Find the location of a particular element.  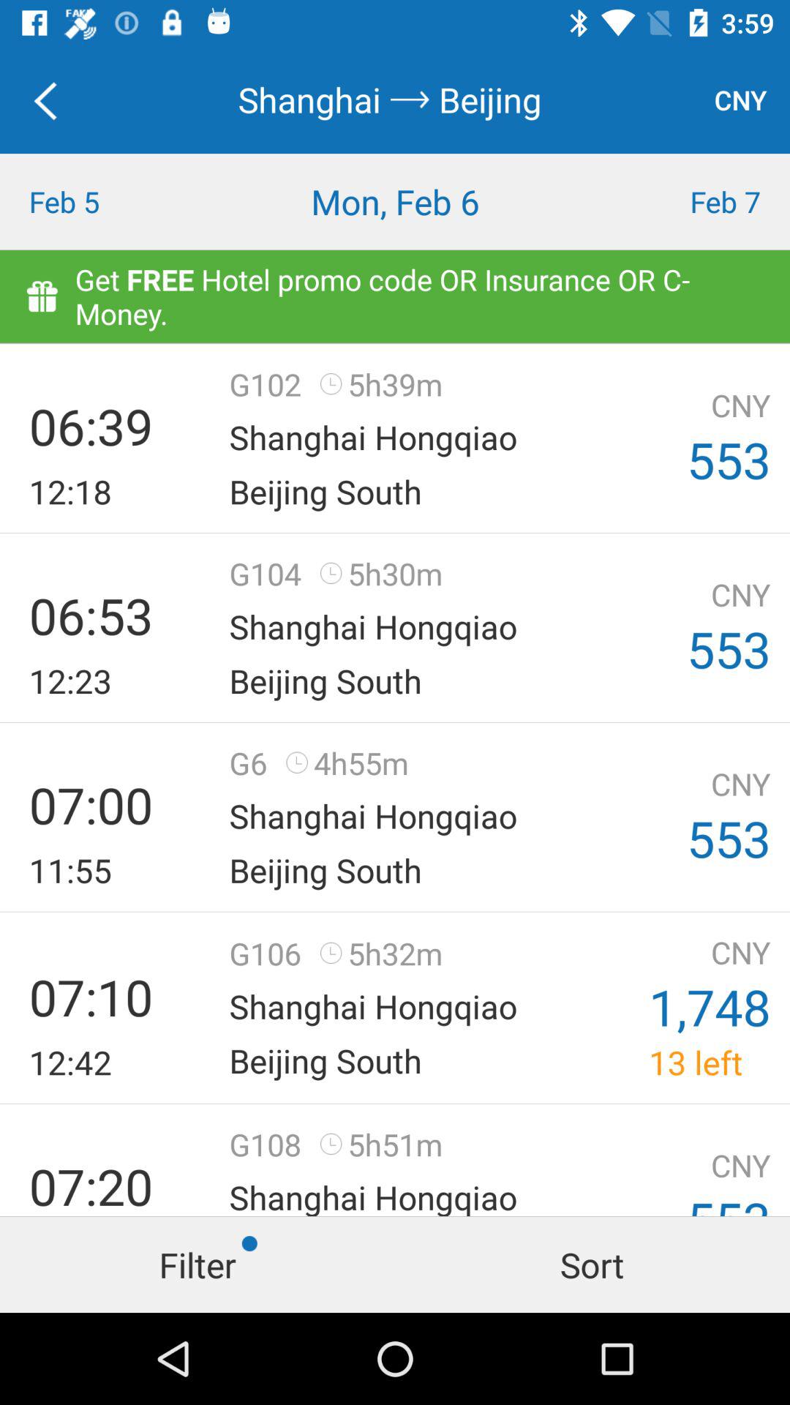

tap the item next to feb 5 is located at coordinates (395, 202).